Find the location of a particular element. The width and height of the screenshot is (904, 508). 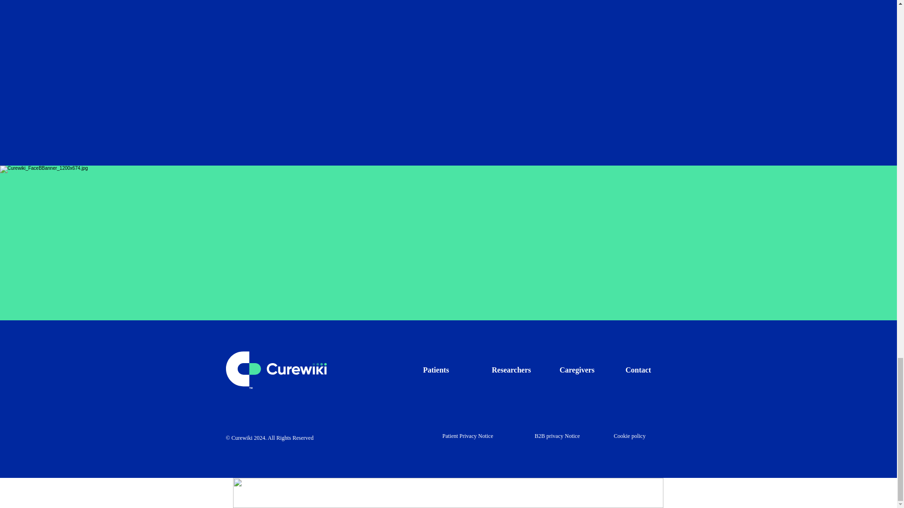

Researchers is located at coordinates (511, 370).